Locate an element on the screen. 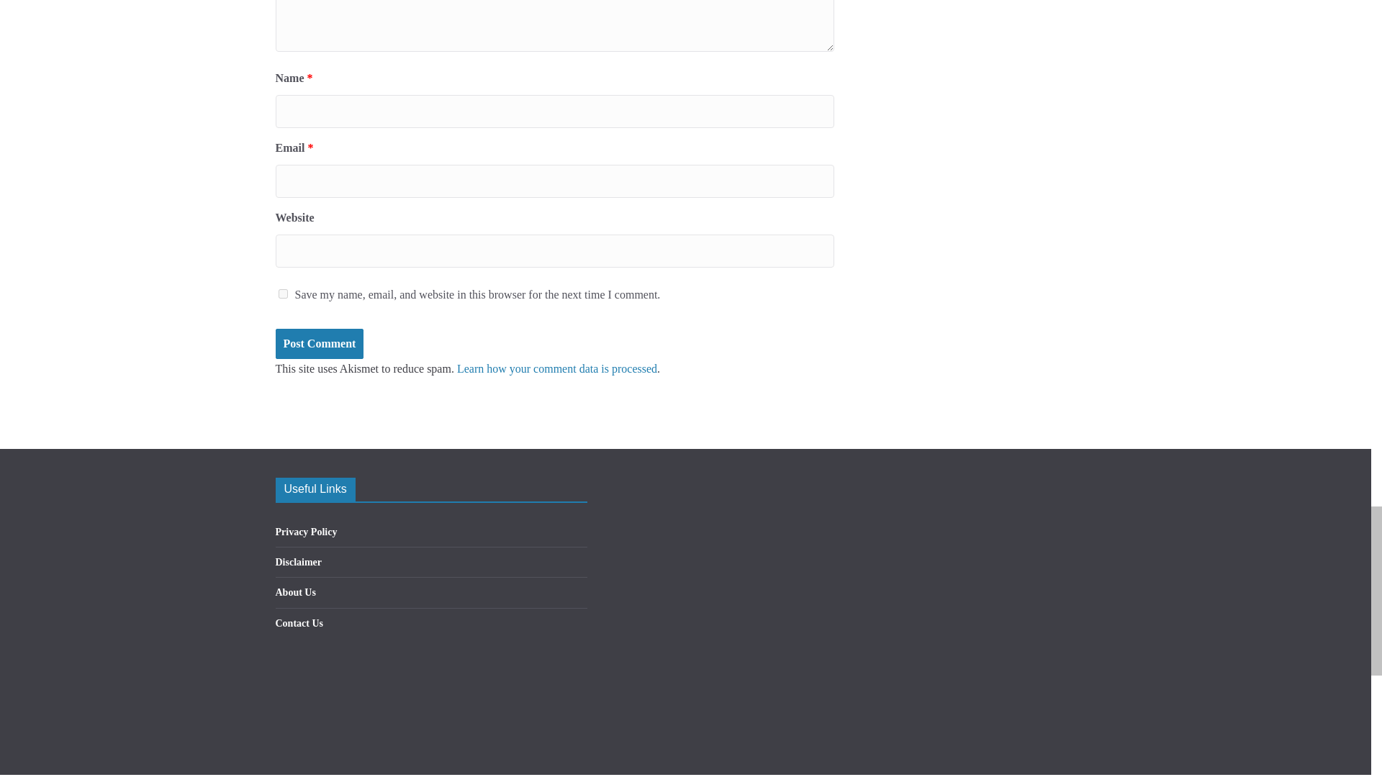  yes is located at coordinates (282, 294).